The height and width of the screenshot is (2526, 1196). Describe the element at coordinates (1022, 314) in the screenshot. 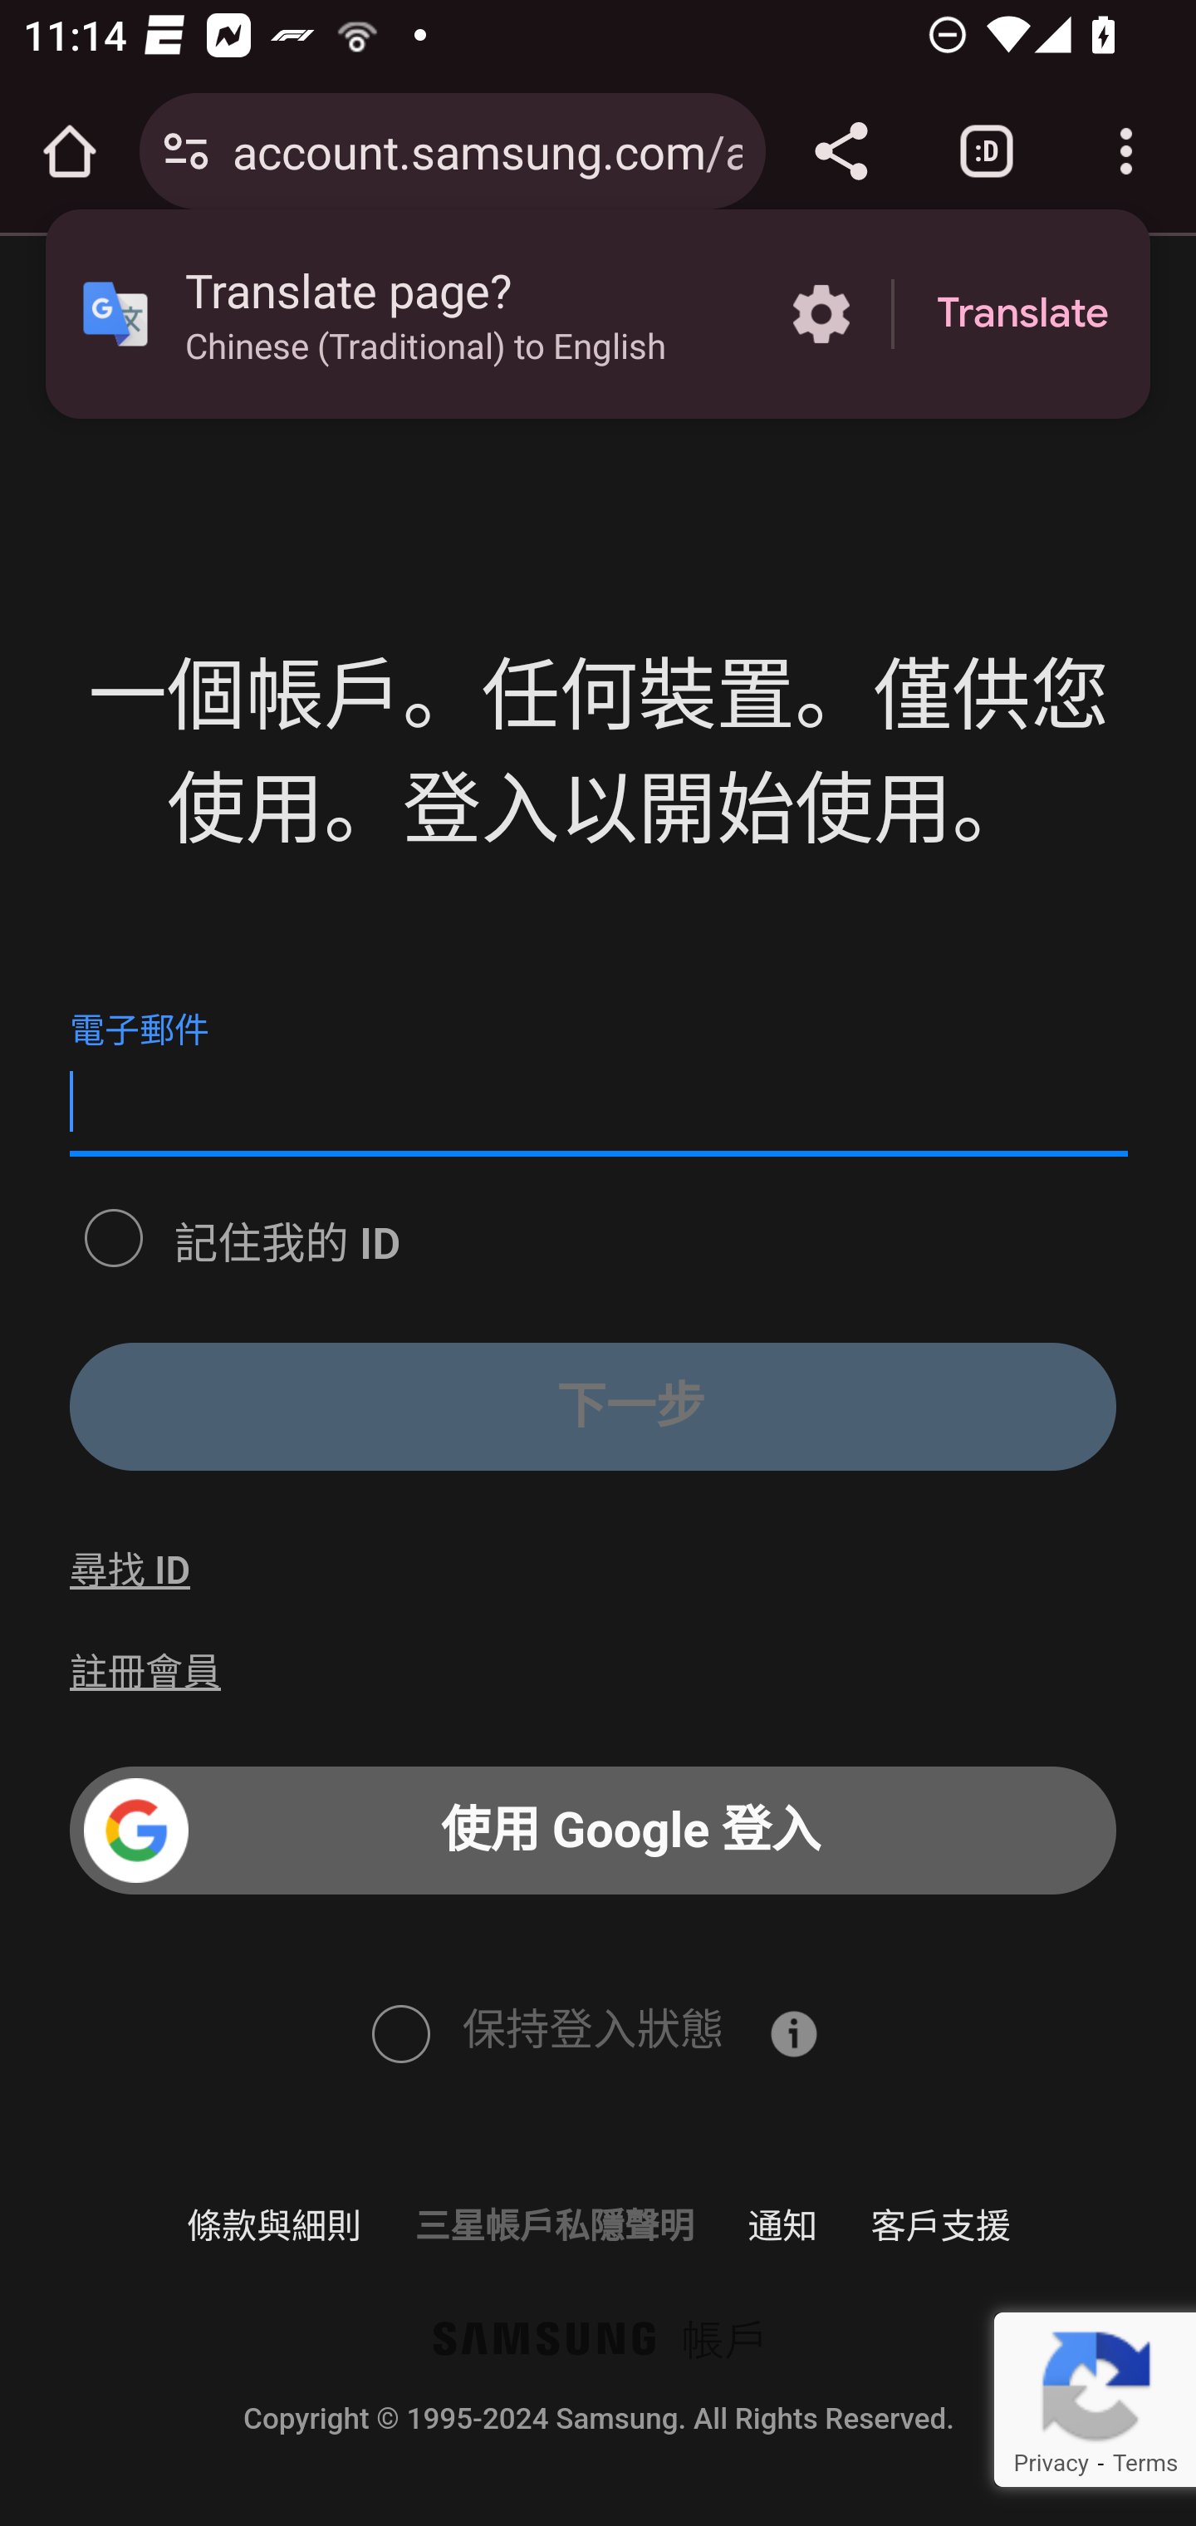

I see `Translate` at that location.